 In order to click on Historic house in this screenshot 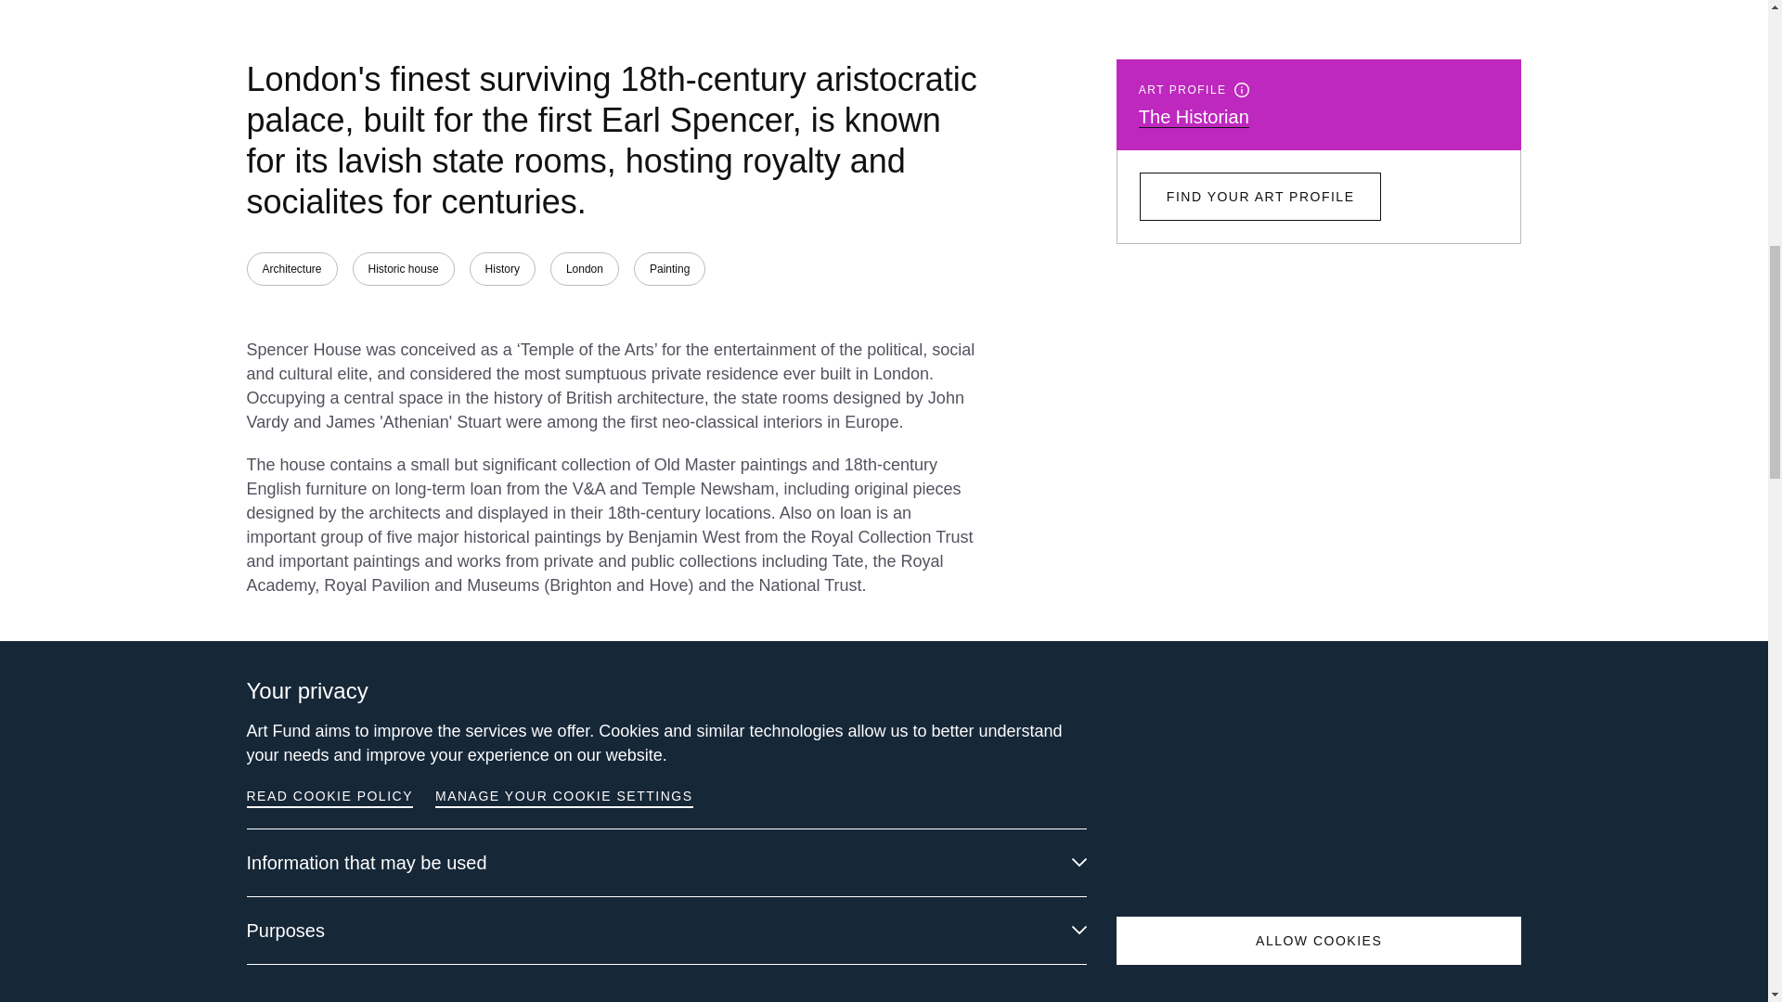, I will do `click(403, 269)`.